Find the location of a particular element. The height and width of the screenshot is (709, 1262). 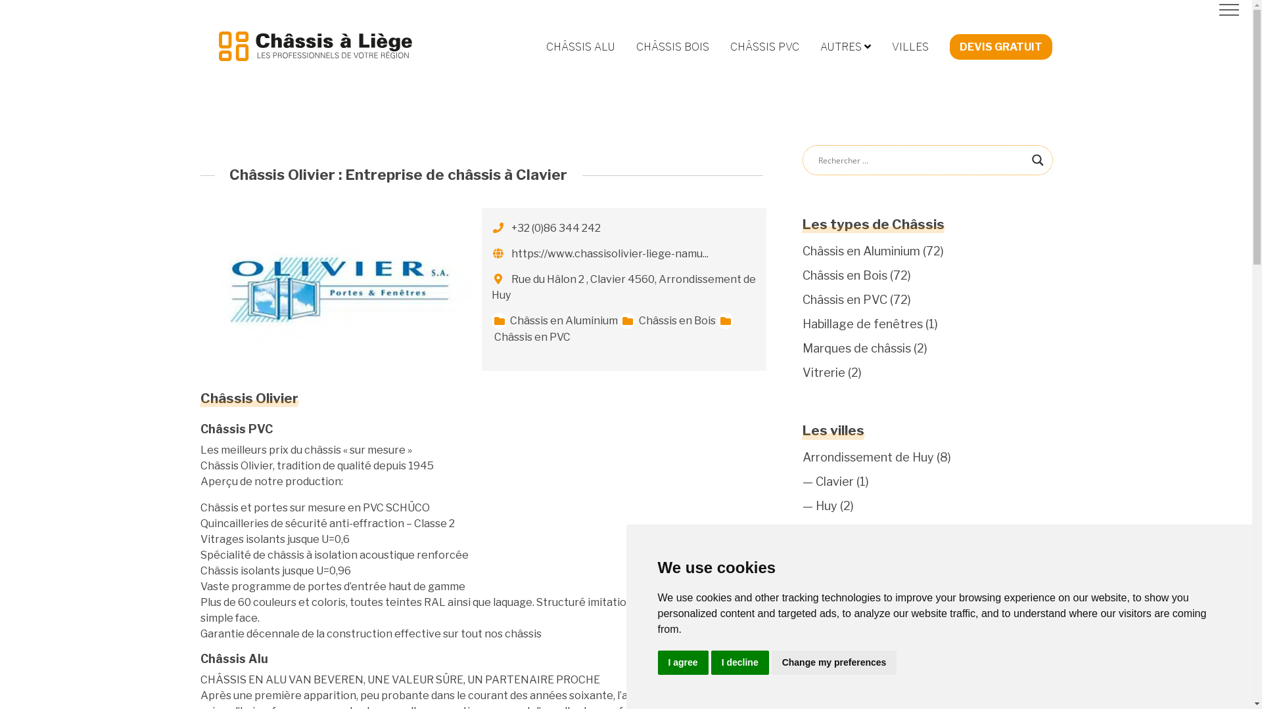

https://www.chassisolivier-liege-namu... is located at coordinates (610, 253).